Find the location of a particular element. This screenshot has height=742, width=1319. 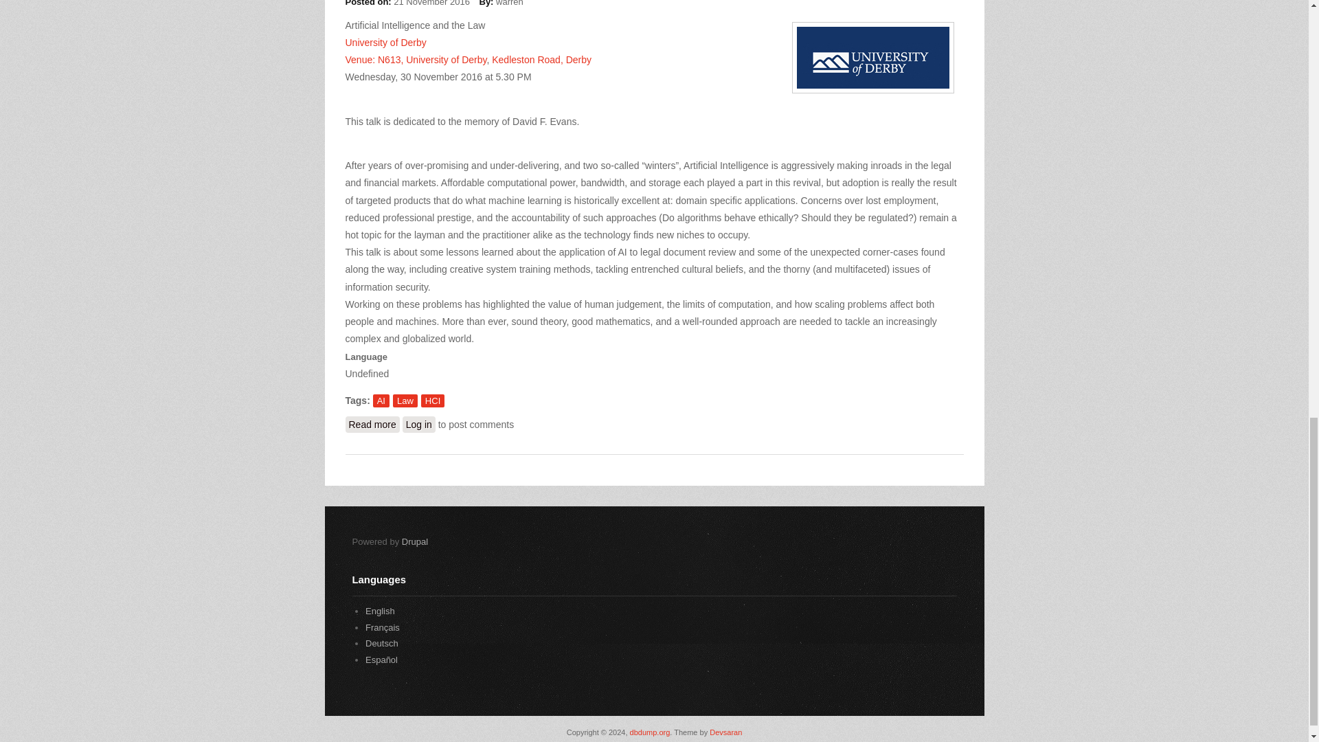

Law is located at coordinates (405, 400).